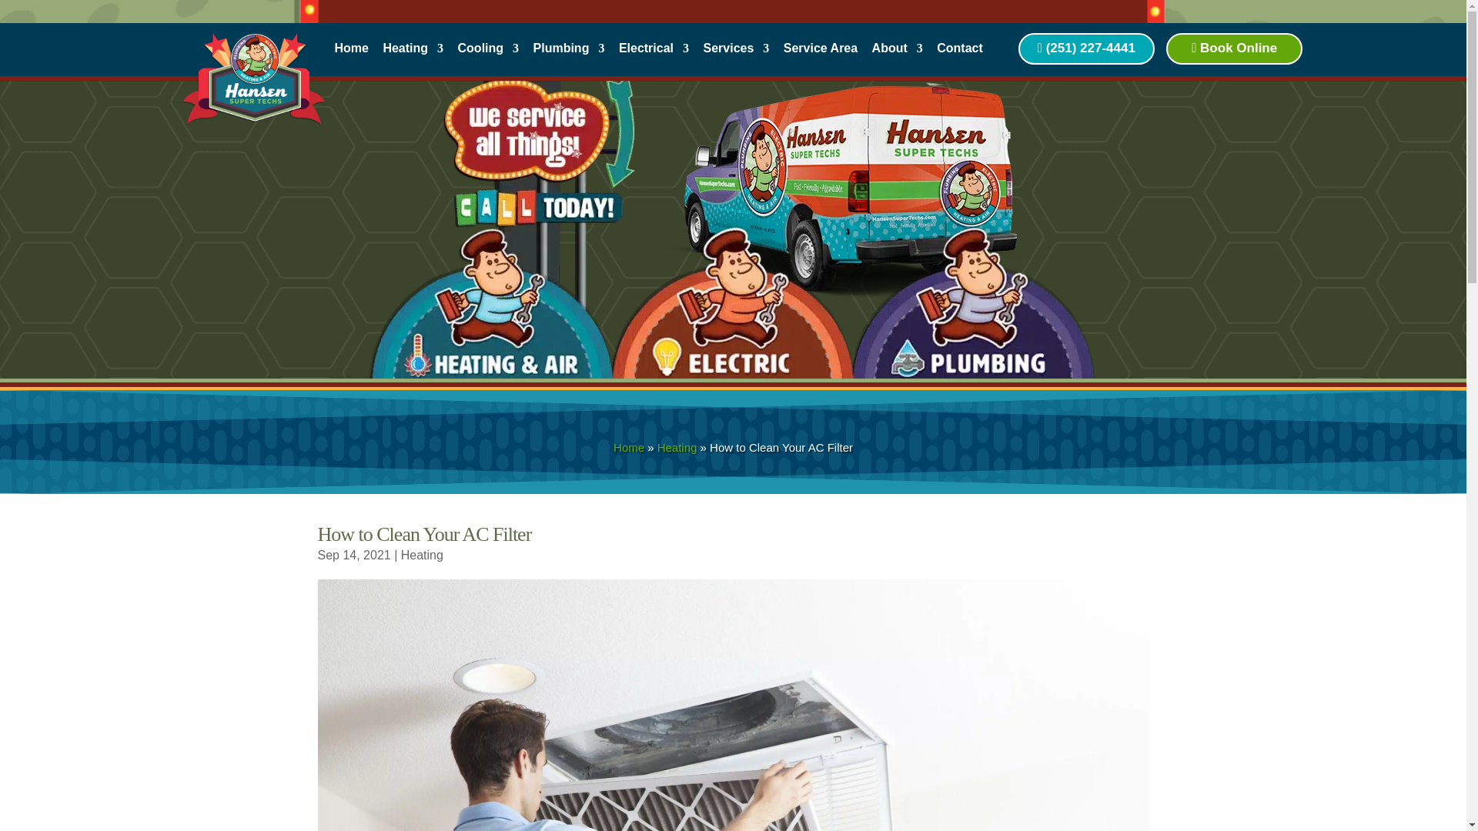 This screenshot has height=831, width=1478. Describe the element at coordinates (820, 52) in the screenshot. I see `Service Area` at that location.